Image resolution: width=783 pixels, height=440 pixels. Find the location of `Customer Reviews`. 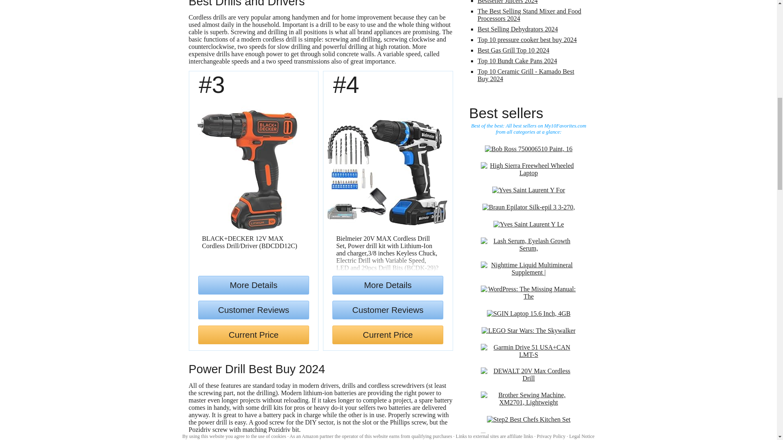

Customer Reviews is located at coordinates (387, 310).